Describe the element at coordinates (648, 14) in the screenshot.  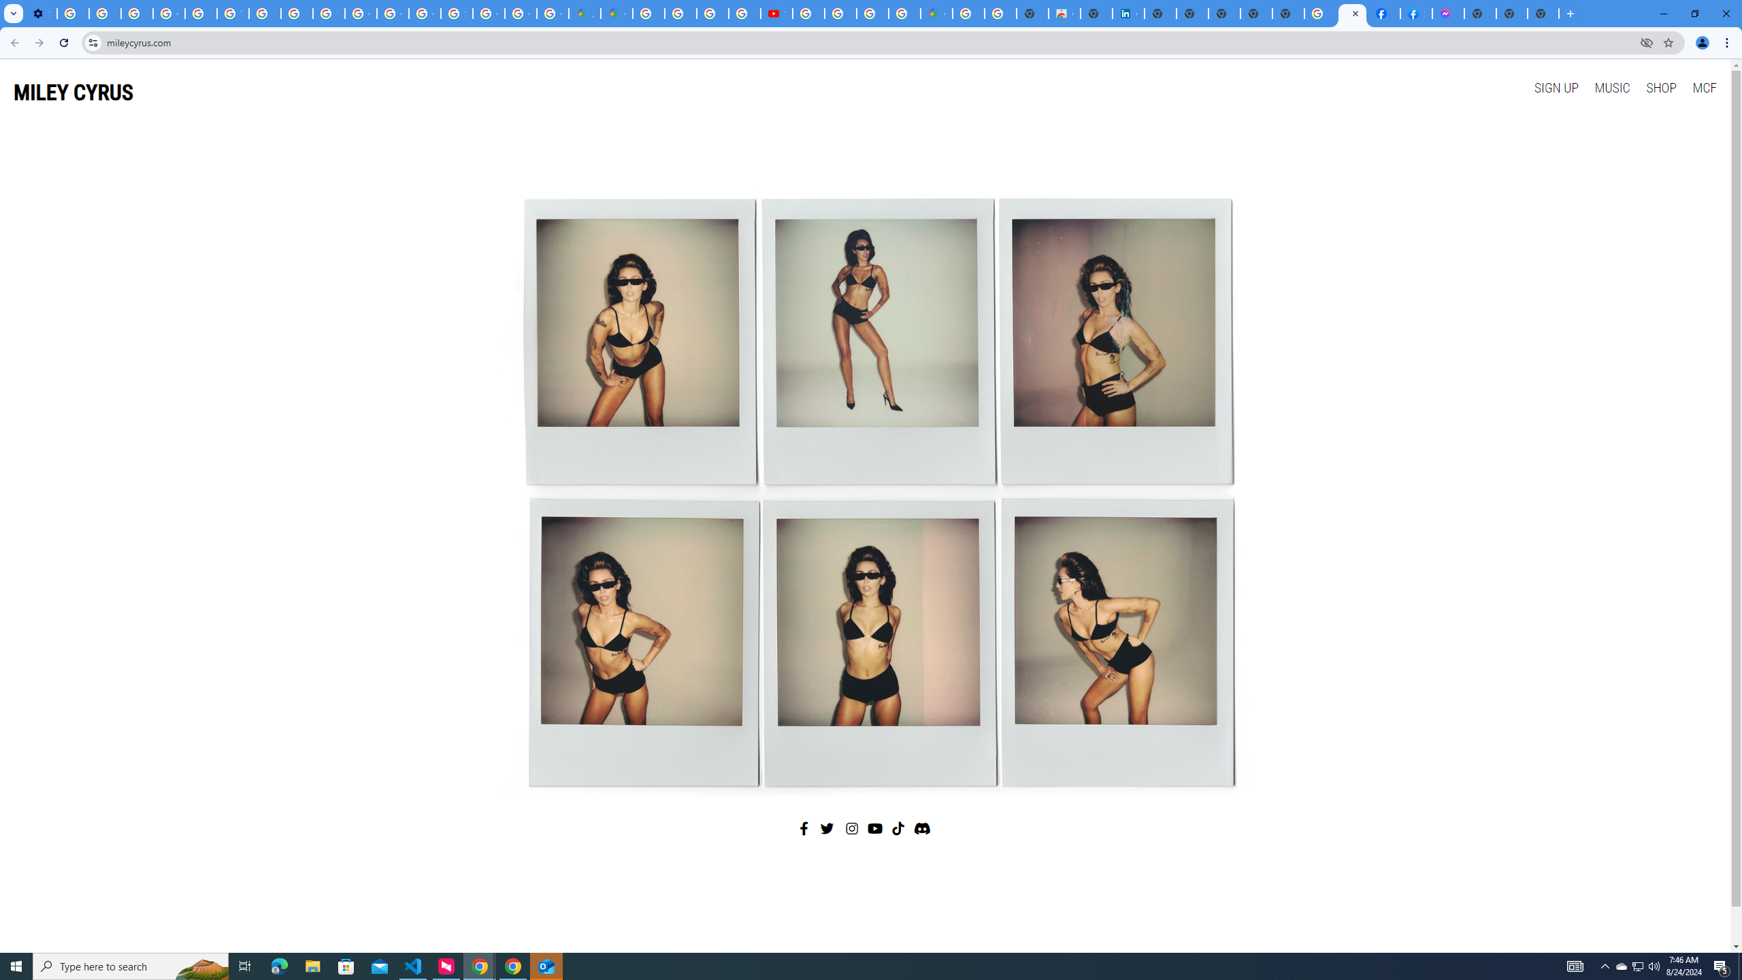
I see `Blogger Policies and Guidelines - Transparency Center` at that location.